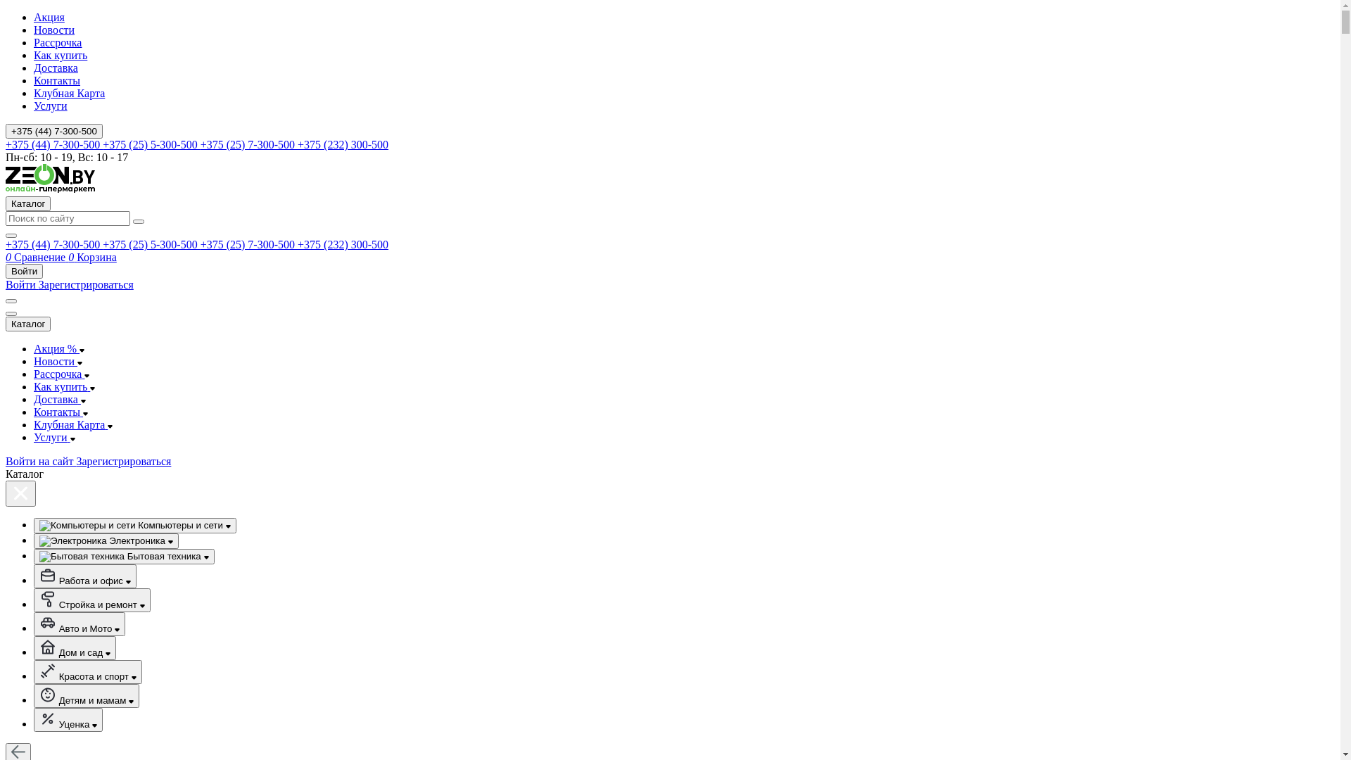 This screenshot has height=760, width=1351. What do you see at coordinates (54, 145) in the screenshot?
I see `+375 (44) 7-300-500` at bounding box center [54, 145].